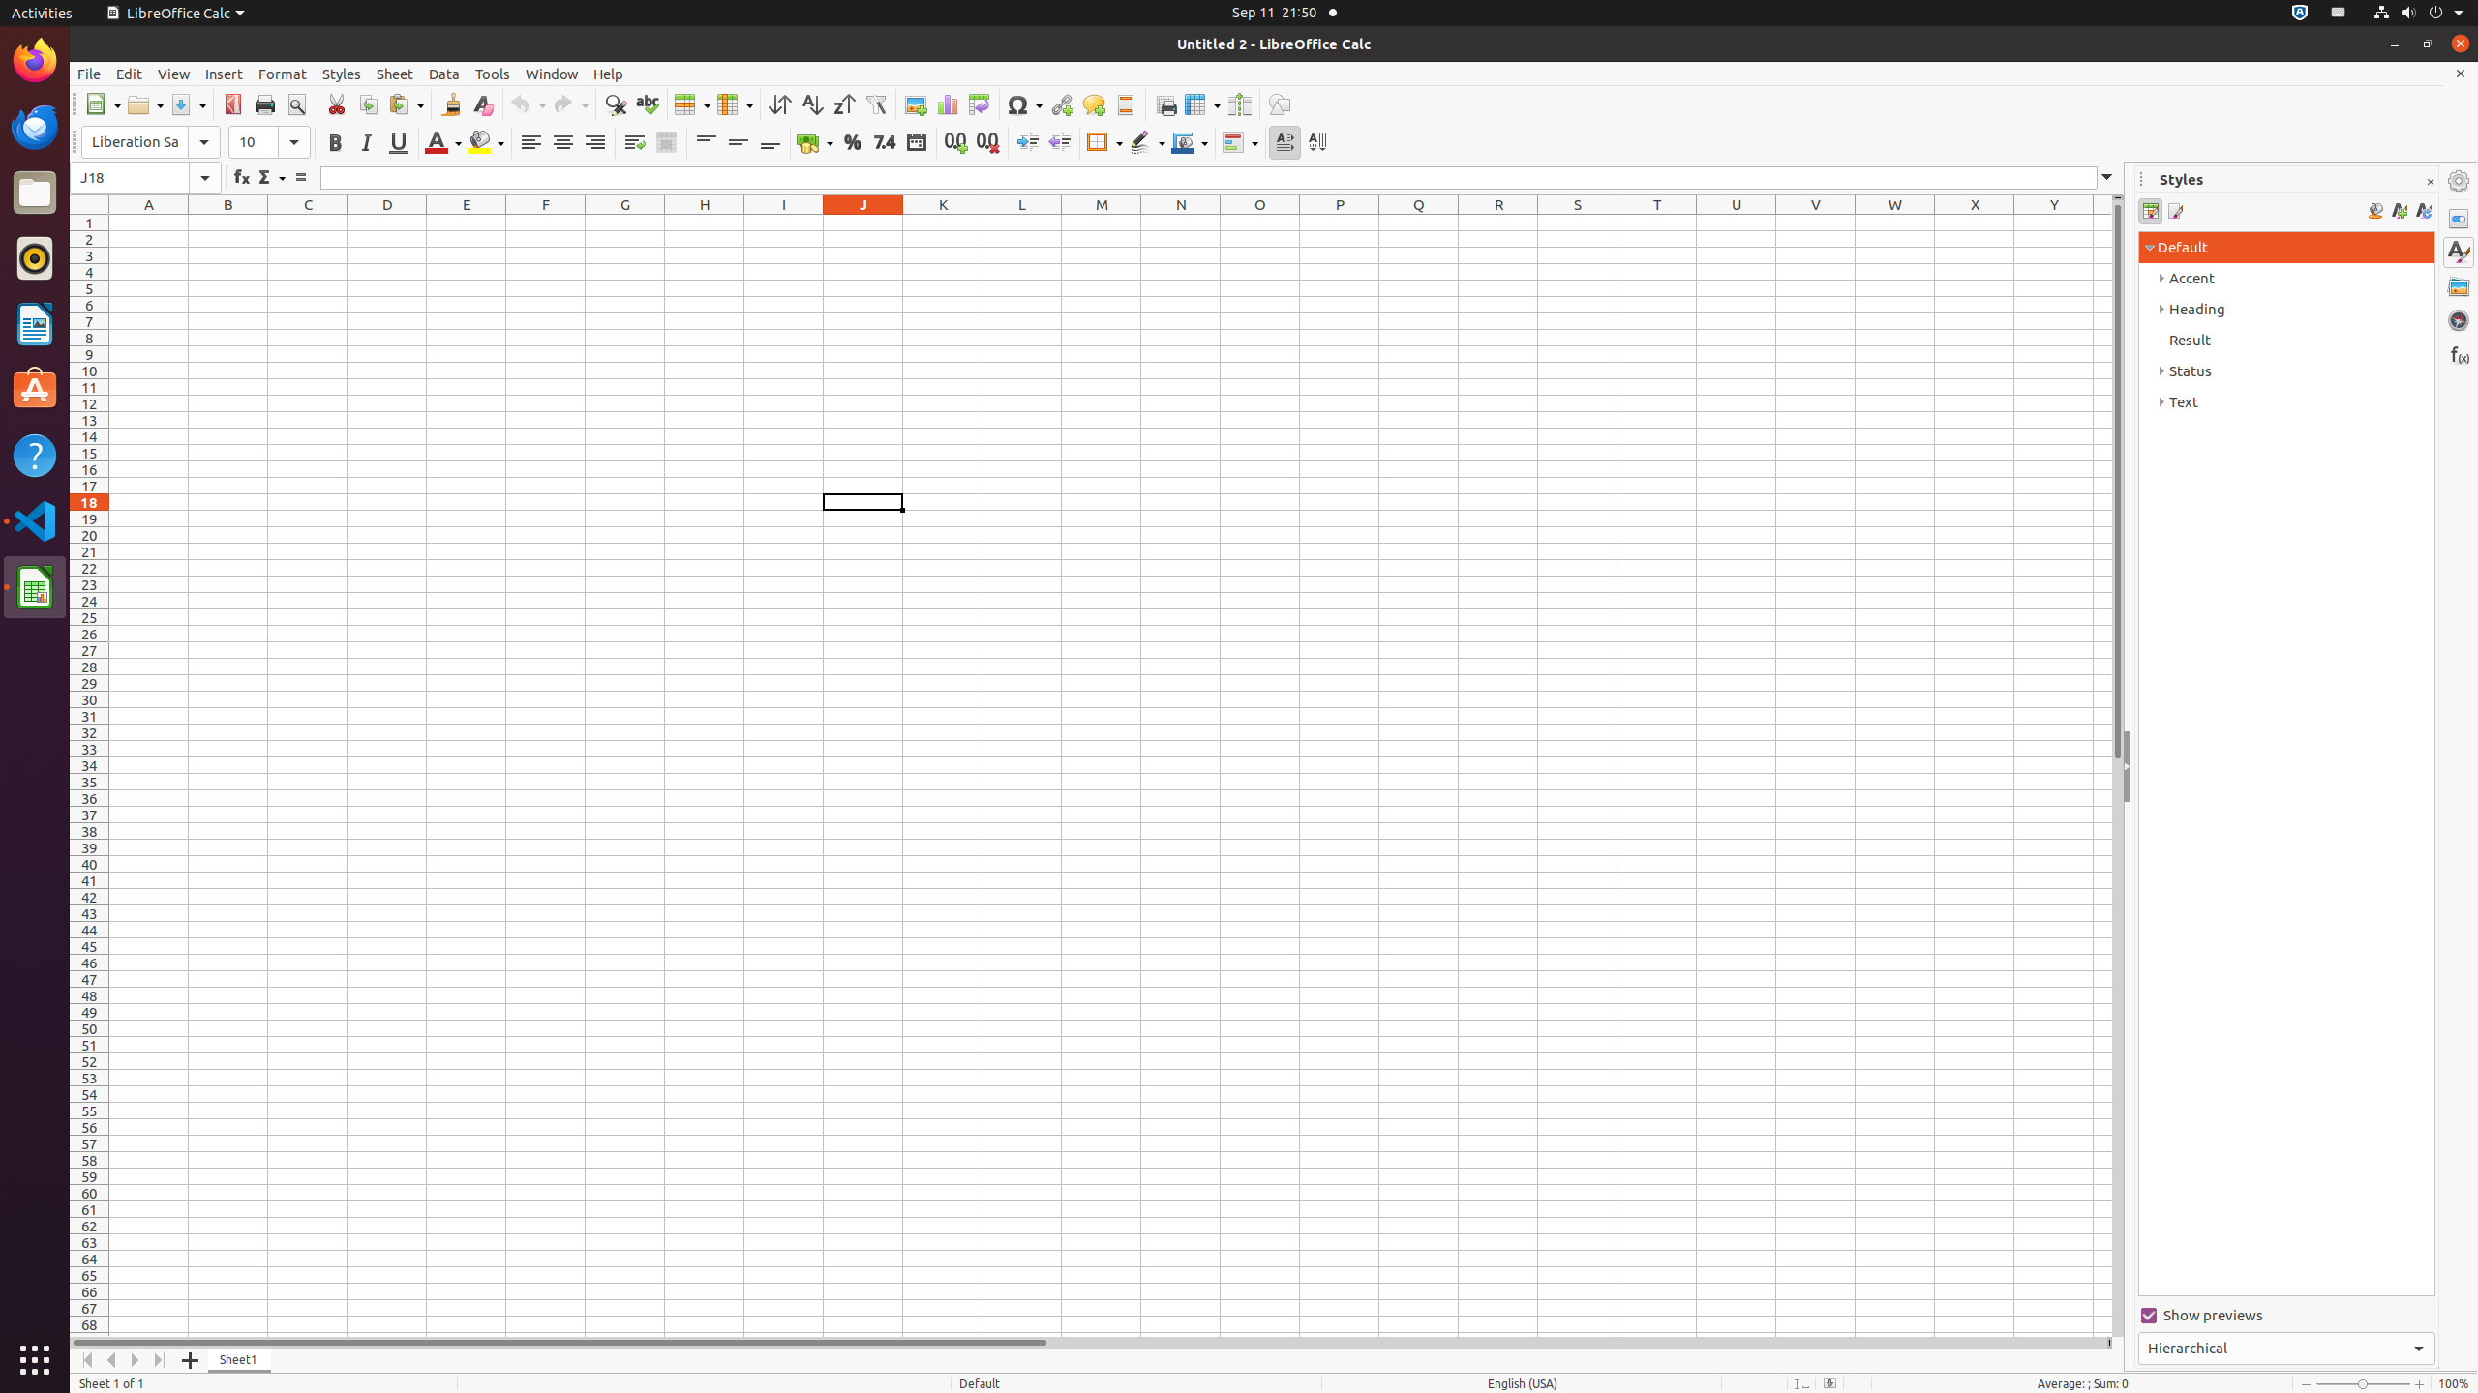  Describe the element at coordinates (2107, 178) in the screenshot. I see `Expand Formula Bar` at that location.